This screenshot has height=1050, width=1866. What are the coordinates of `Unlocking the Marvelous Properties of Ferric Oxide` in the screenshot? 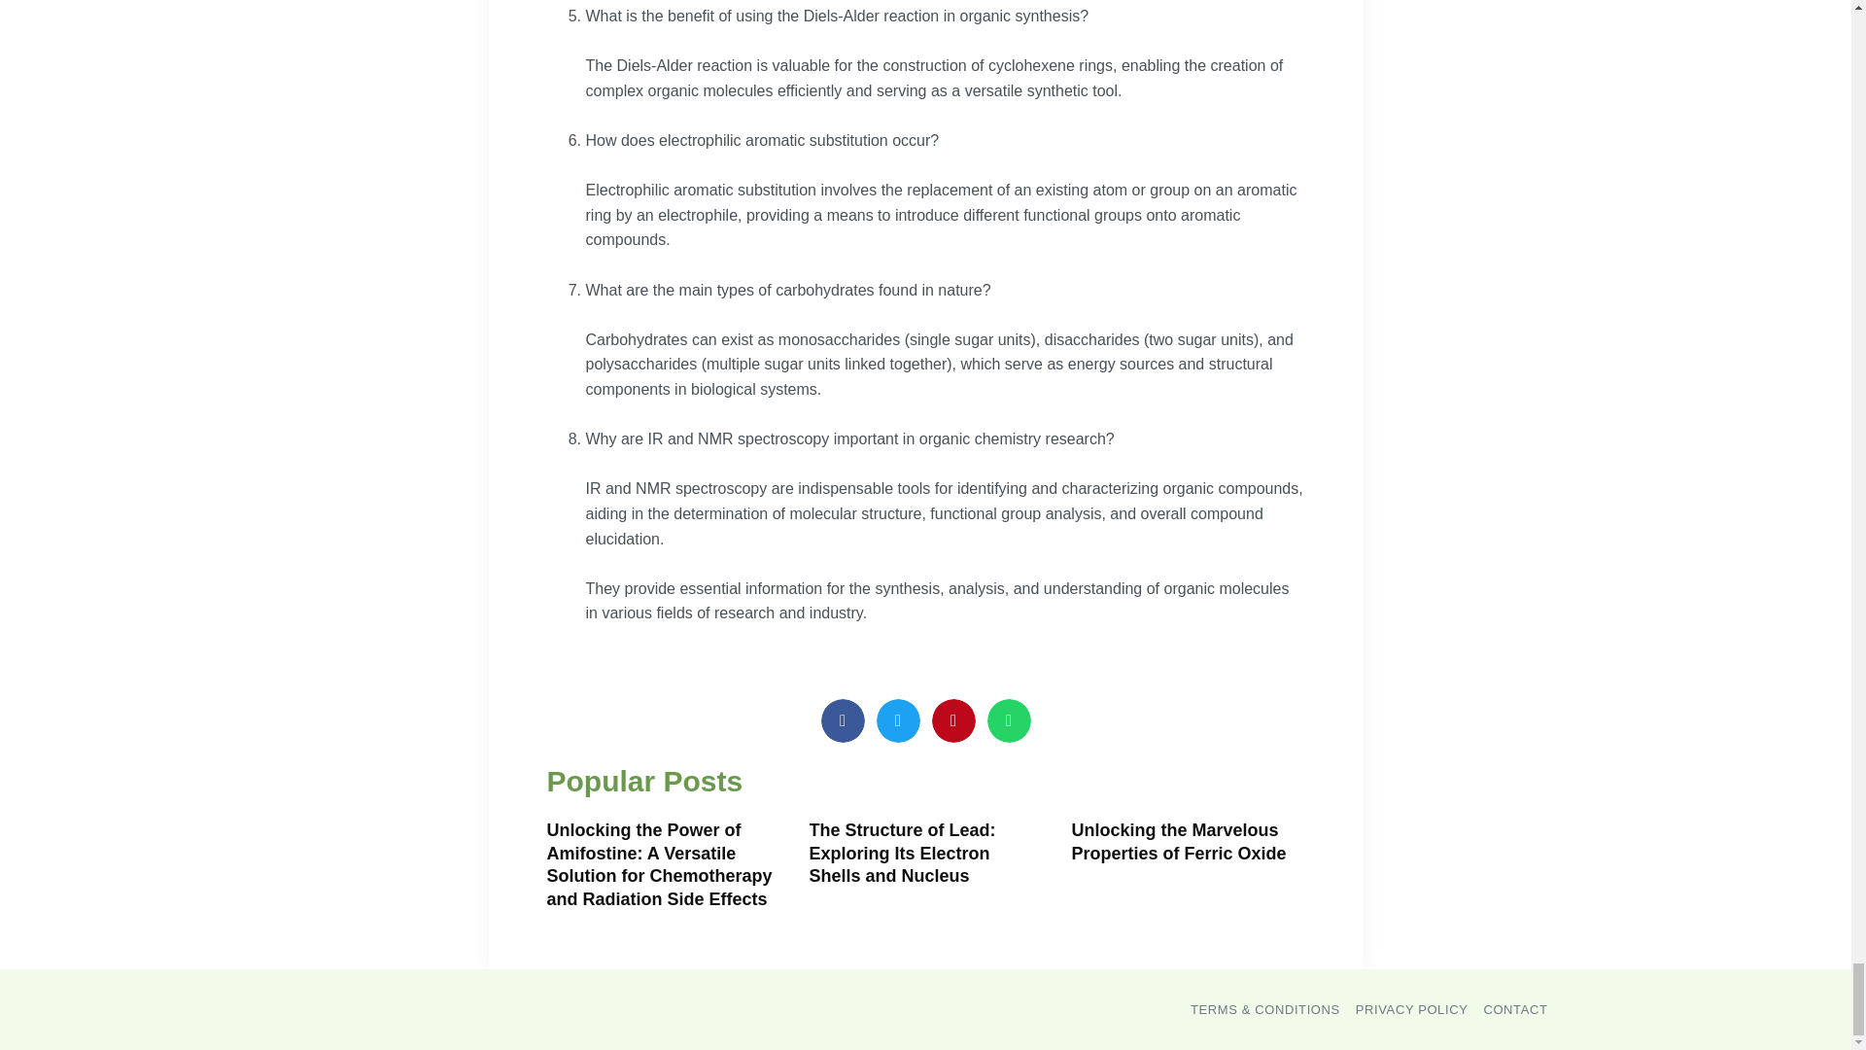 It's located at (1178, 840).